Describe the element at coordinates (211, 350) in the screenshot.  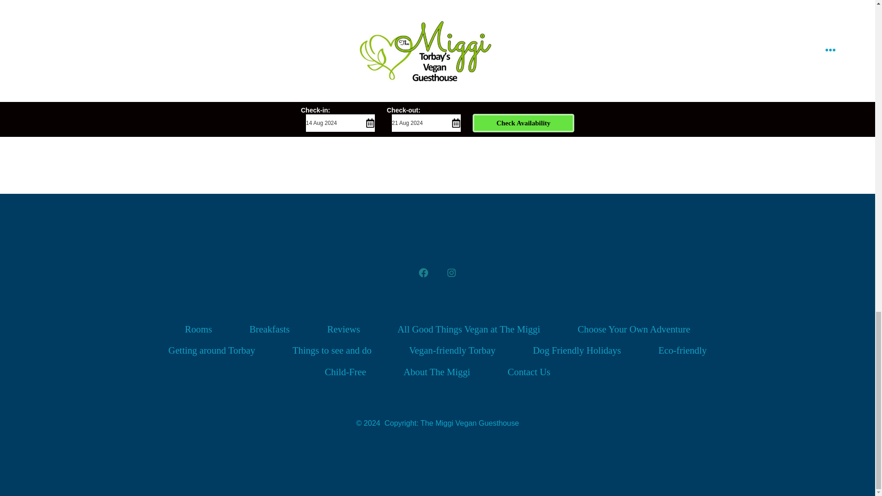
I see `Getting around Torbay` at that location.